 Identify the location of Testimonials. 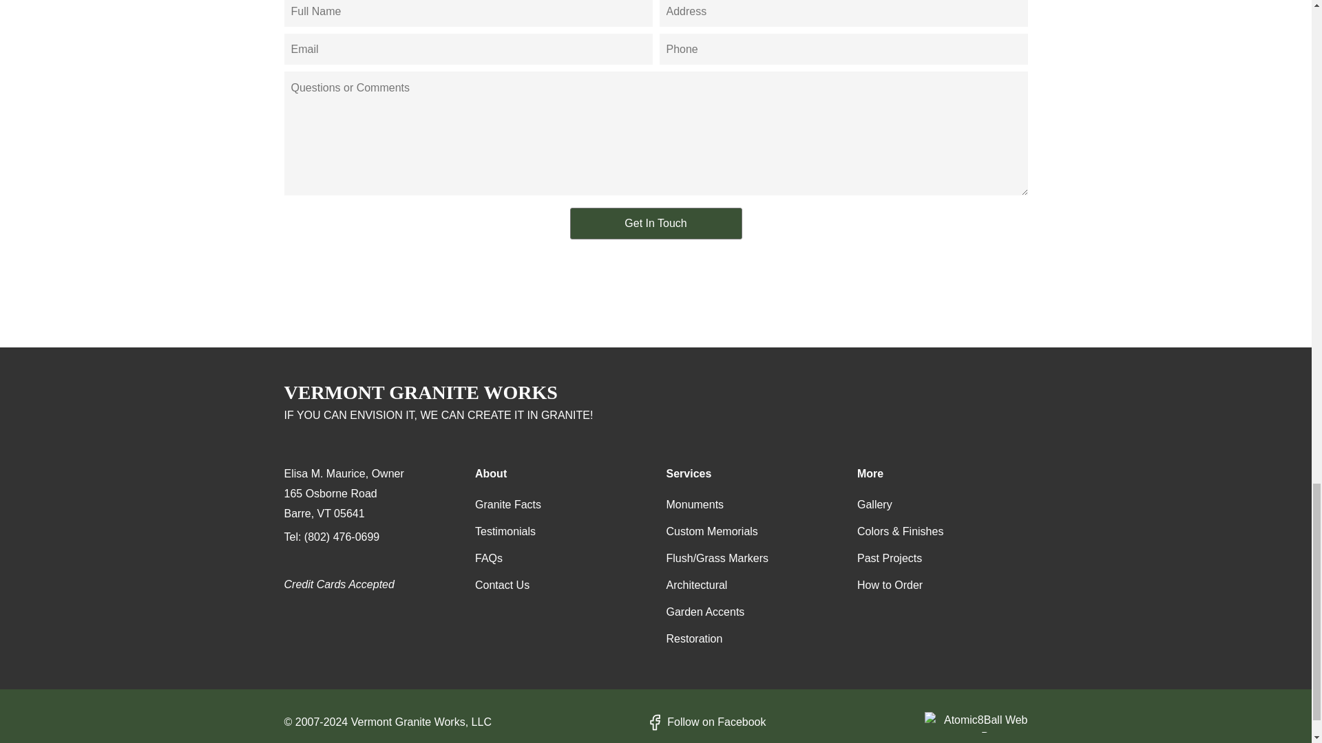
(505, 531).